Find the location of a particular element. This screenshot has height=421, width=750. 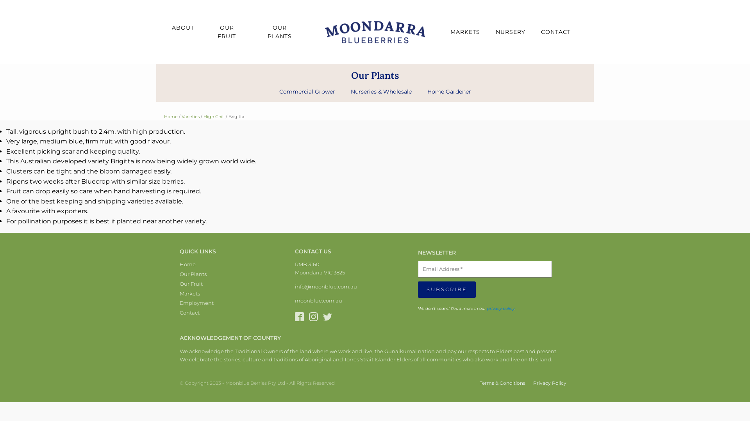

Employment is located at coordinates (197, 304).